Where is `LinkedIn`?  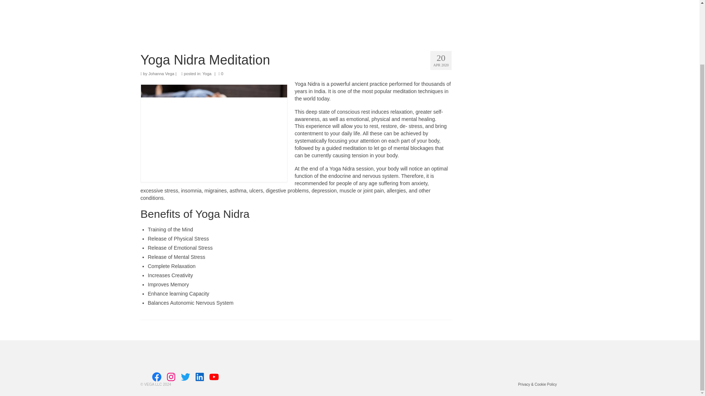
LinkedIn is located at coordinates (200, 377).